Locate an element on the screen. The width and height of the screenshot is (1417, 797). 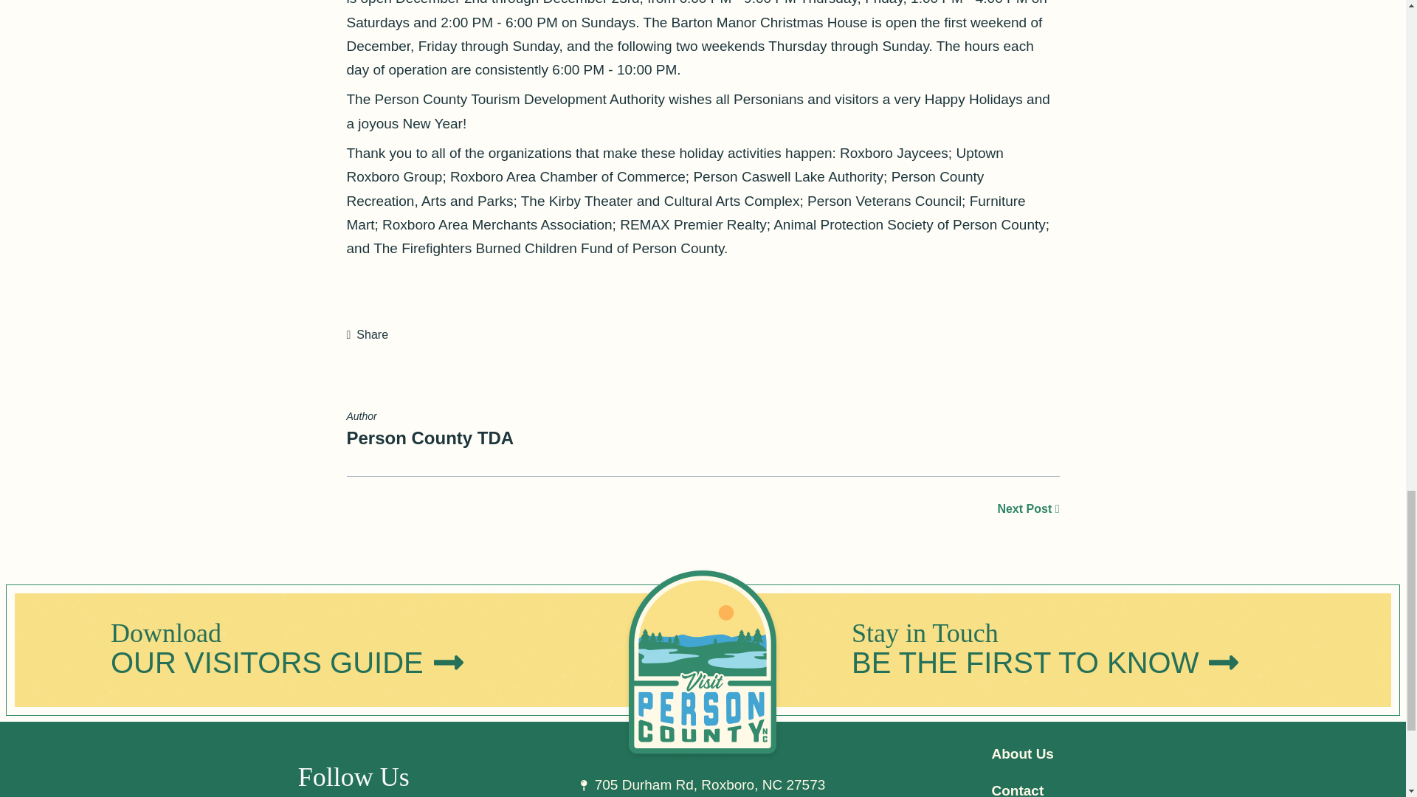
Contact is located at coordinates (1017, 790).